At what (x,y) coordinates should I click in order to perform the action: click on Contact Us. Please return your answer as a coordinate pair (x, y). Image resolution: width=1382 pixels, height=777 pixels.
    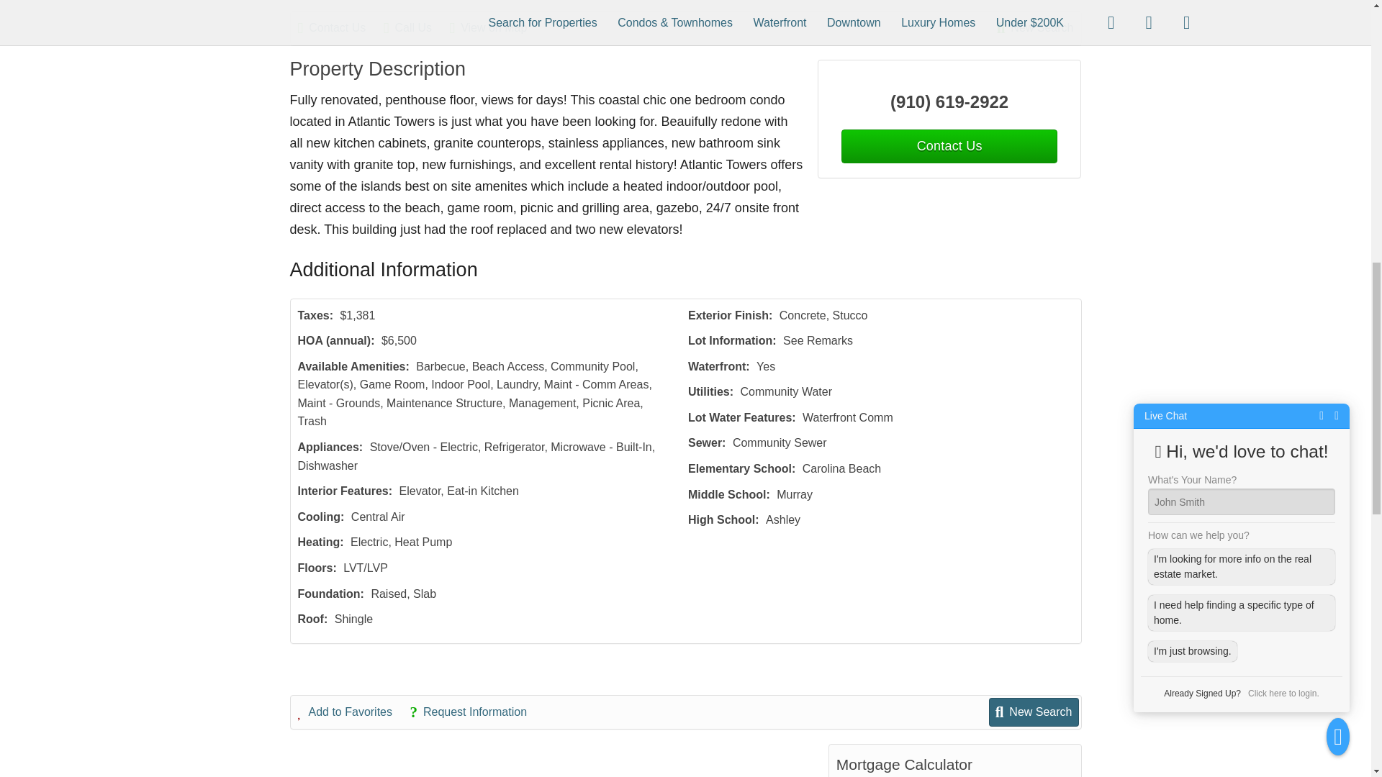
    Looking at the image, I should click on (949, 146).